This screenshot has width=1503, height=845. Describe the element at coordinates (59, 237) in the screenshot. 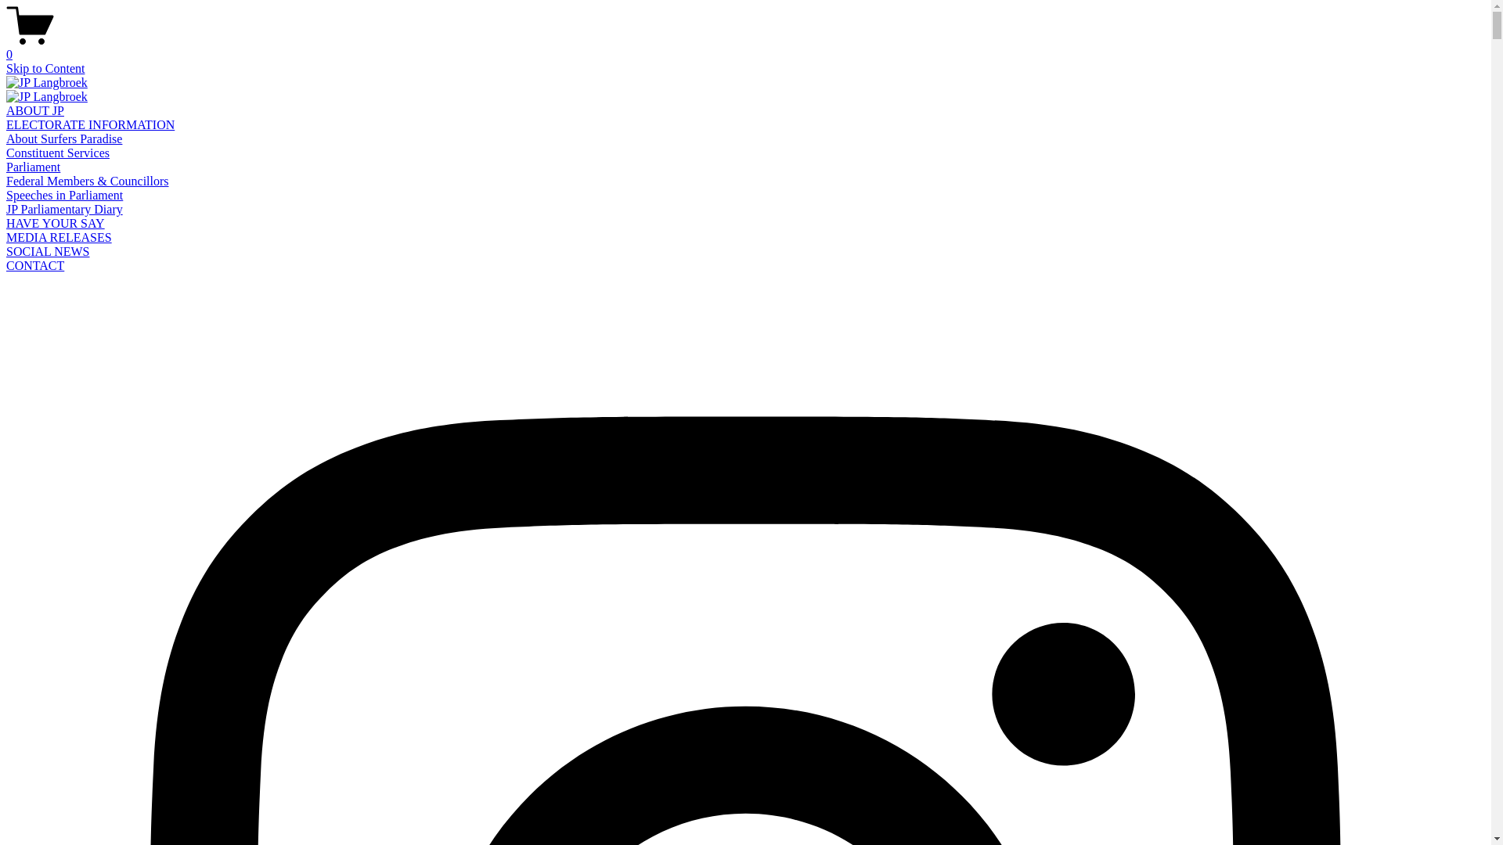

I see `MEDIA RELEASES` at that location.